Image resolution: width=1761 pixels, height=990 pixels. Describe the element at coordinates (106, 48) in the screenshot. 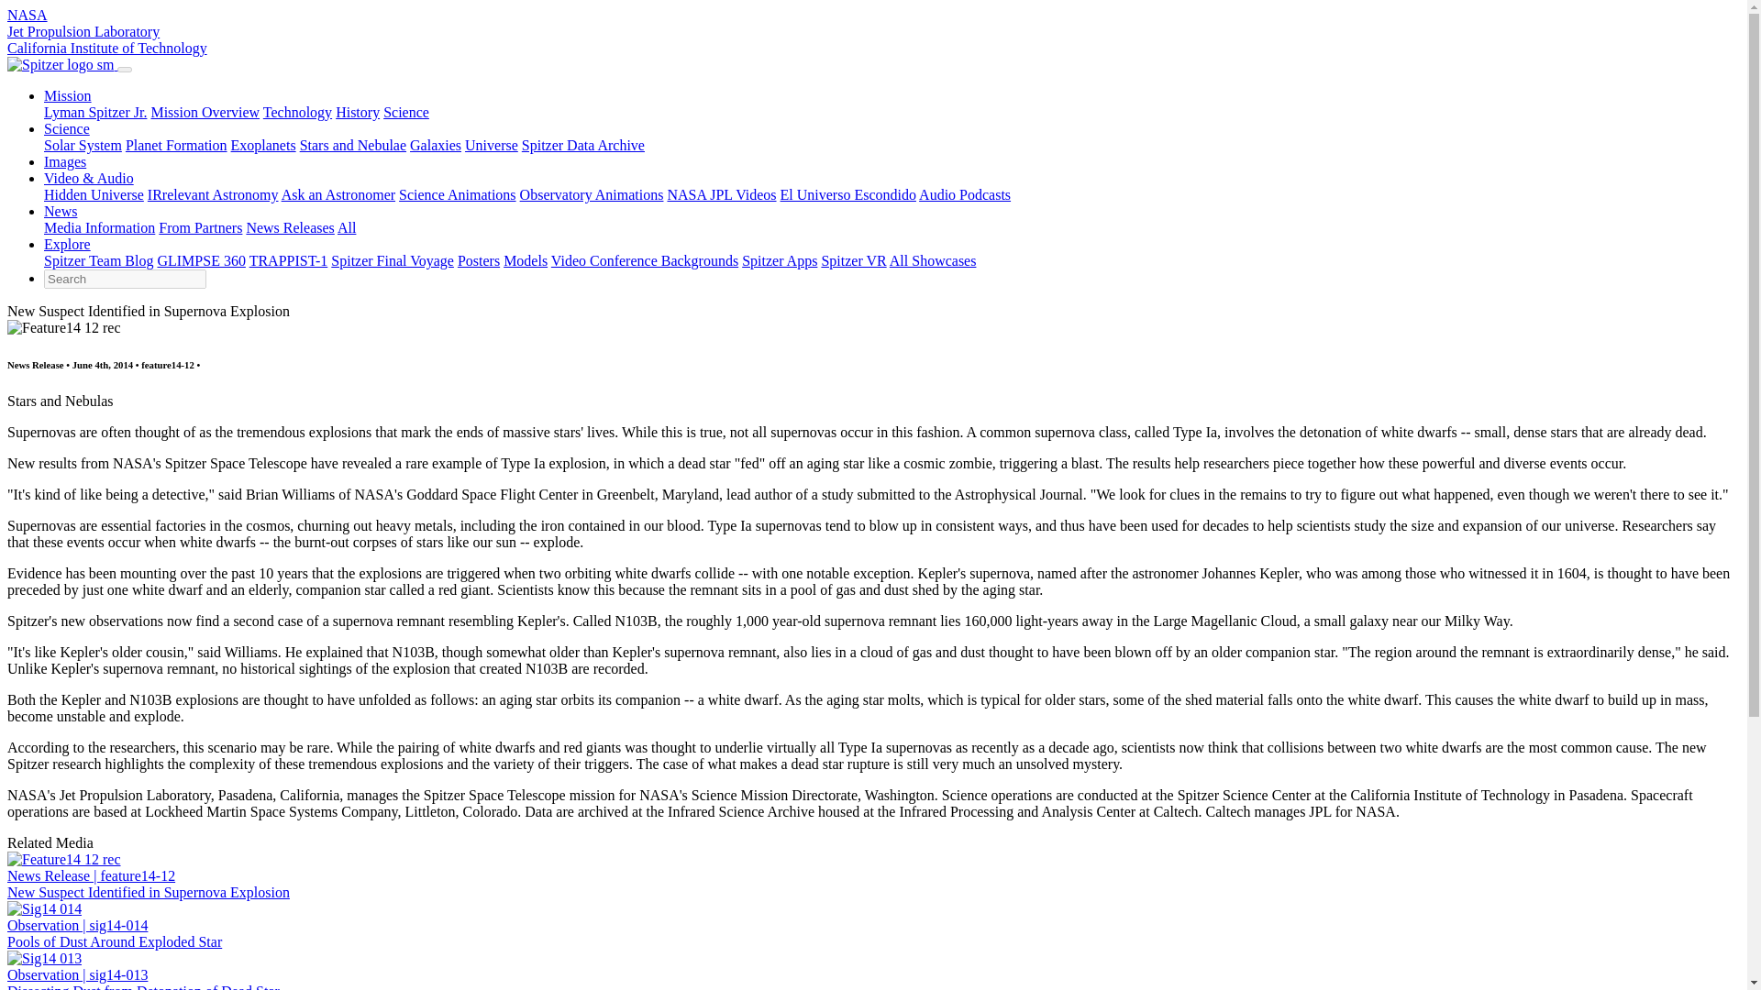

I see `California Institute of Technology` at that location.